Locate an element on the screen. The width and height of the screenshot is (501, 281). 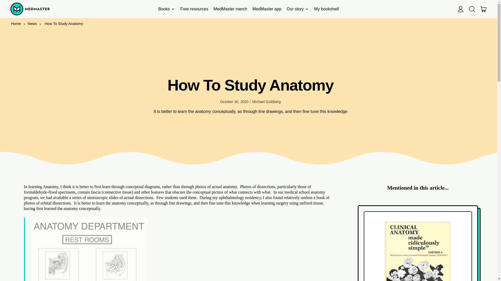
News is located at coordinates (32, 24).